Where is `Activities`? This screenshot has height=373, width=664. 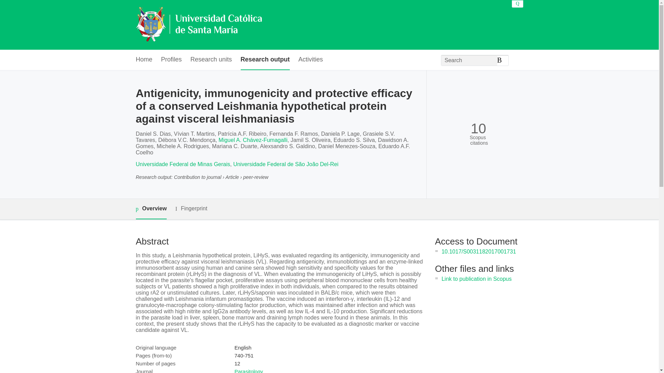 Activities is located at coordinates (311, 60).